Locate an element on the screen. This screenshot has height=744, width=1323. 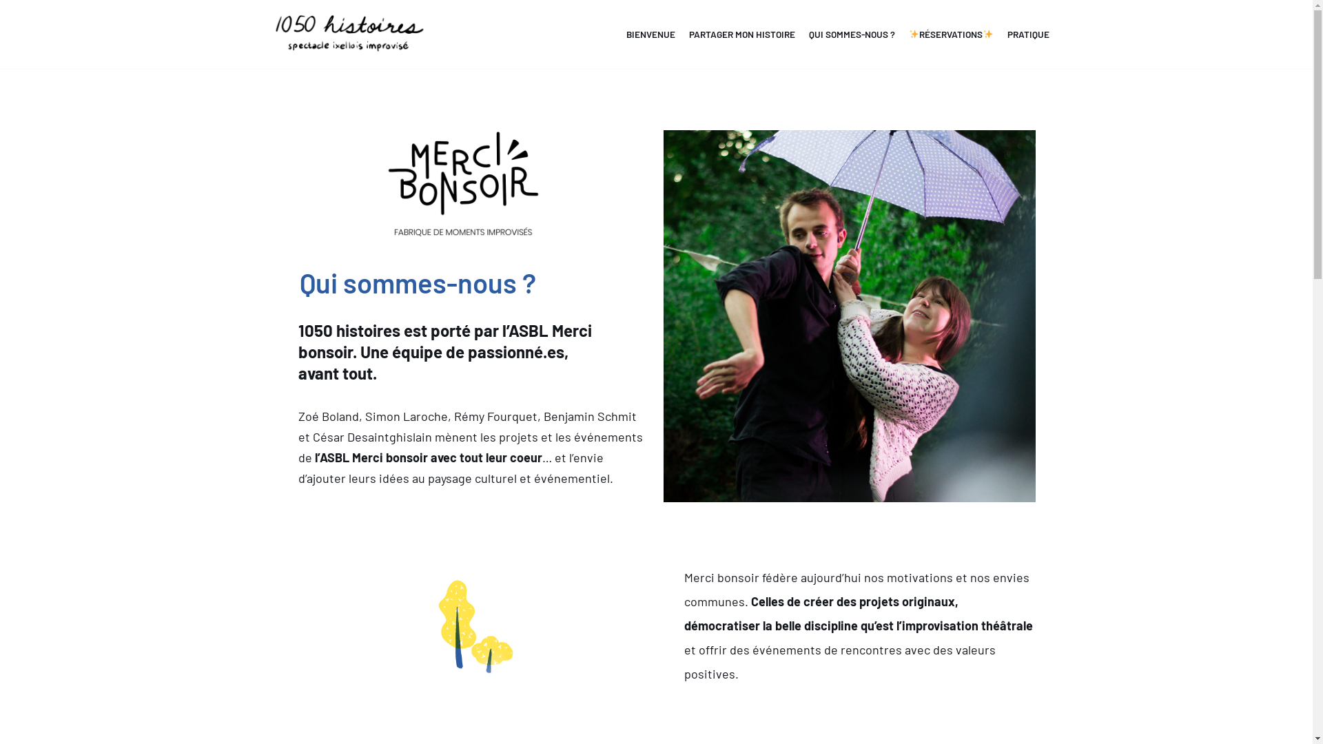
1050 histoires is located at coordinates (350, 34).